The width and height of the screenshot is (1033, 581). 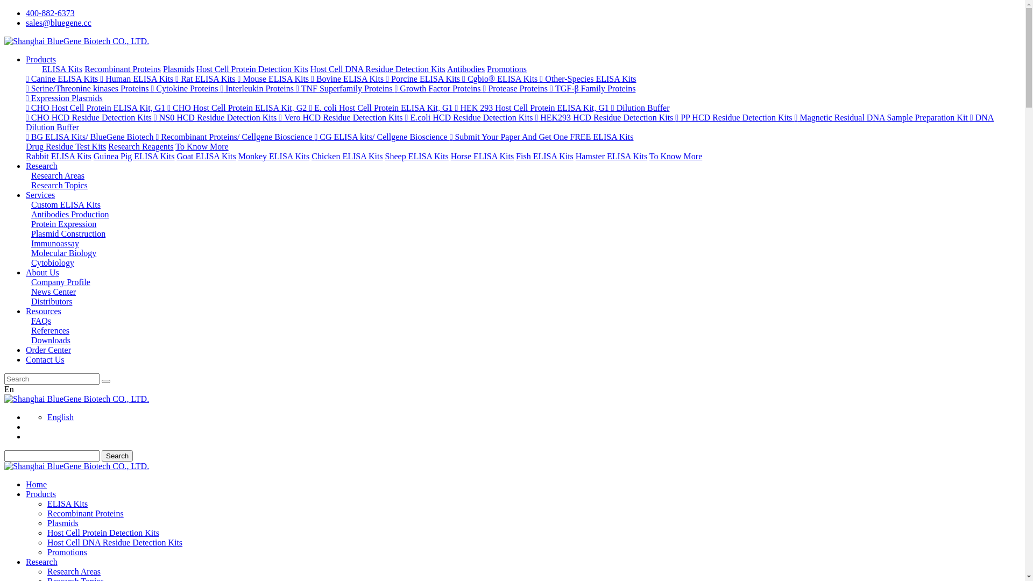 What do you see at coordinates (76, 41) in the screenshot?
I see `Shanghai BlueGene Biotech CO., LTD.` at bounding box center [76, 41].